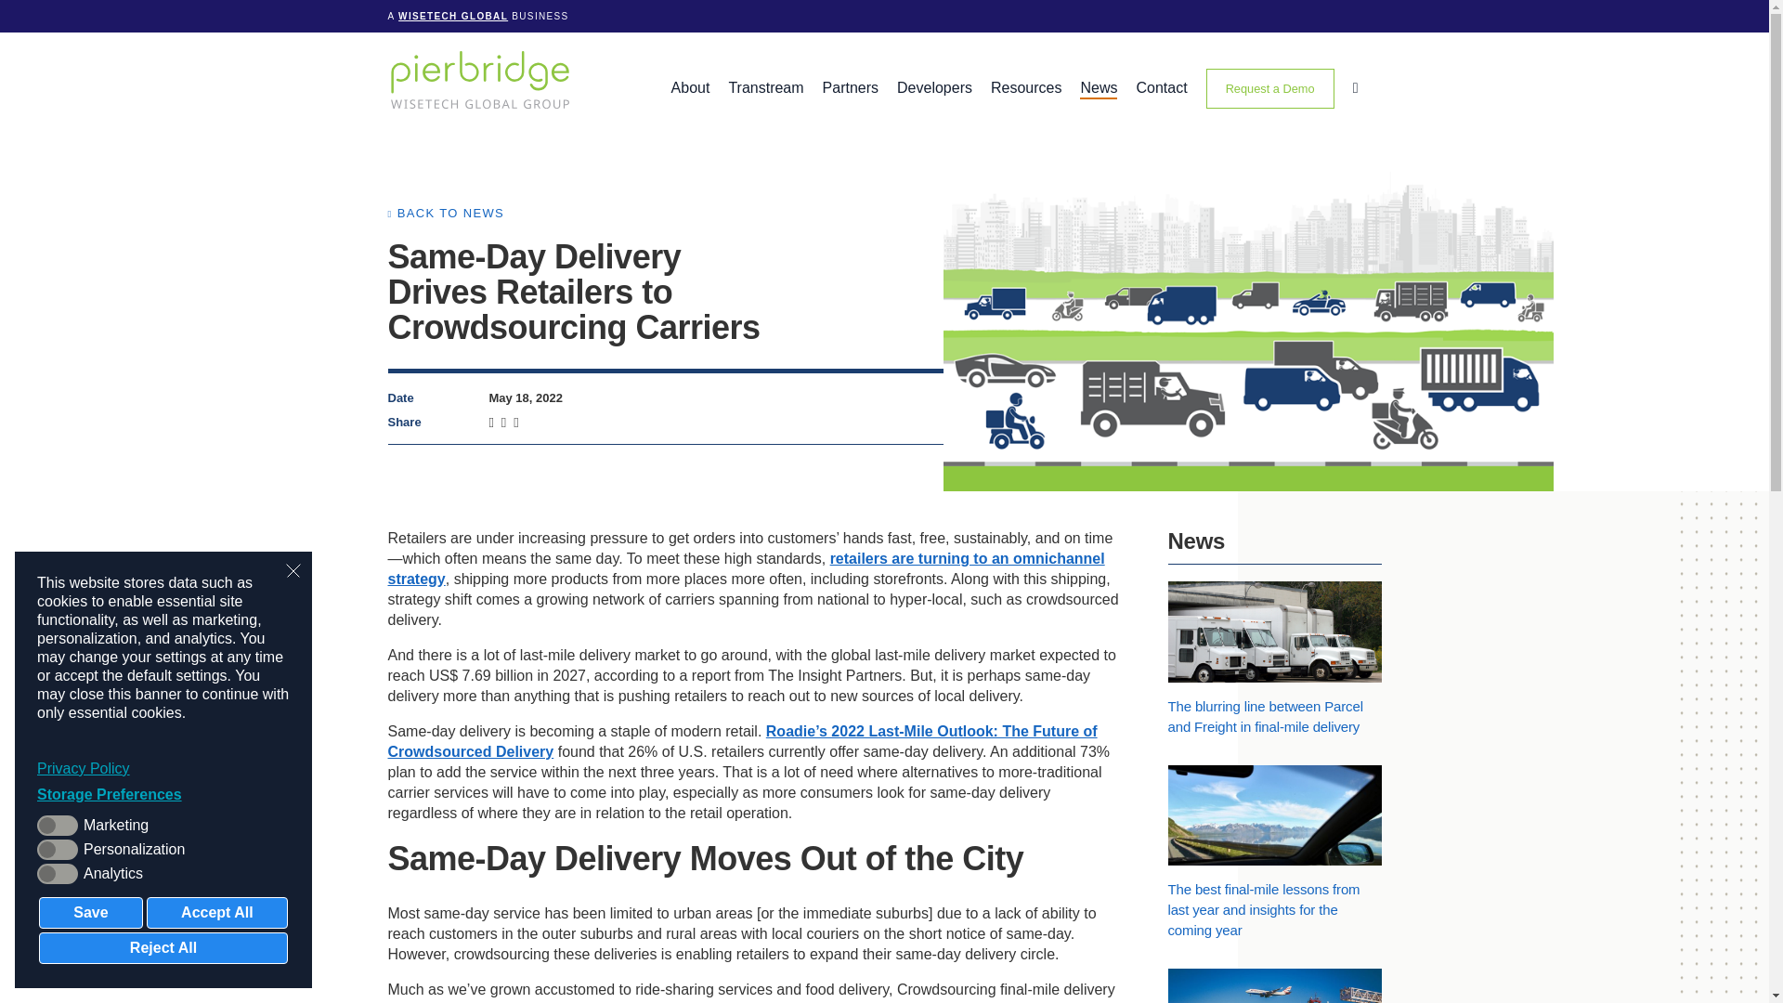 This screenshot has height=1003, width=1783. I want to click on WISETECH GLOBAL, so click(453, 15).